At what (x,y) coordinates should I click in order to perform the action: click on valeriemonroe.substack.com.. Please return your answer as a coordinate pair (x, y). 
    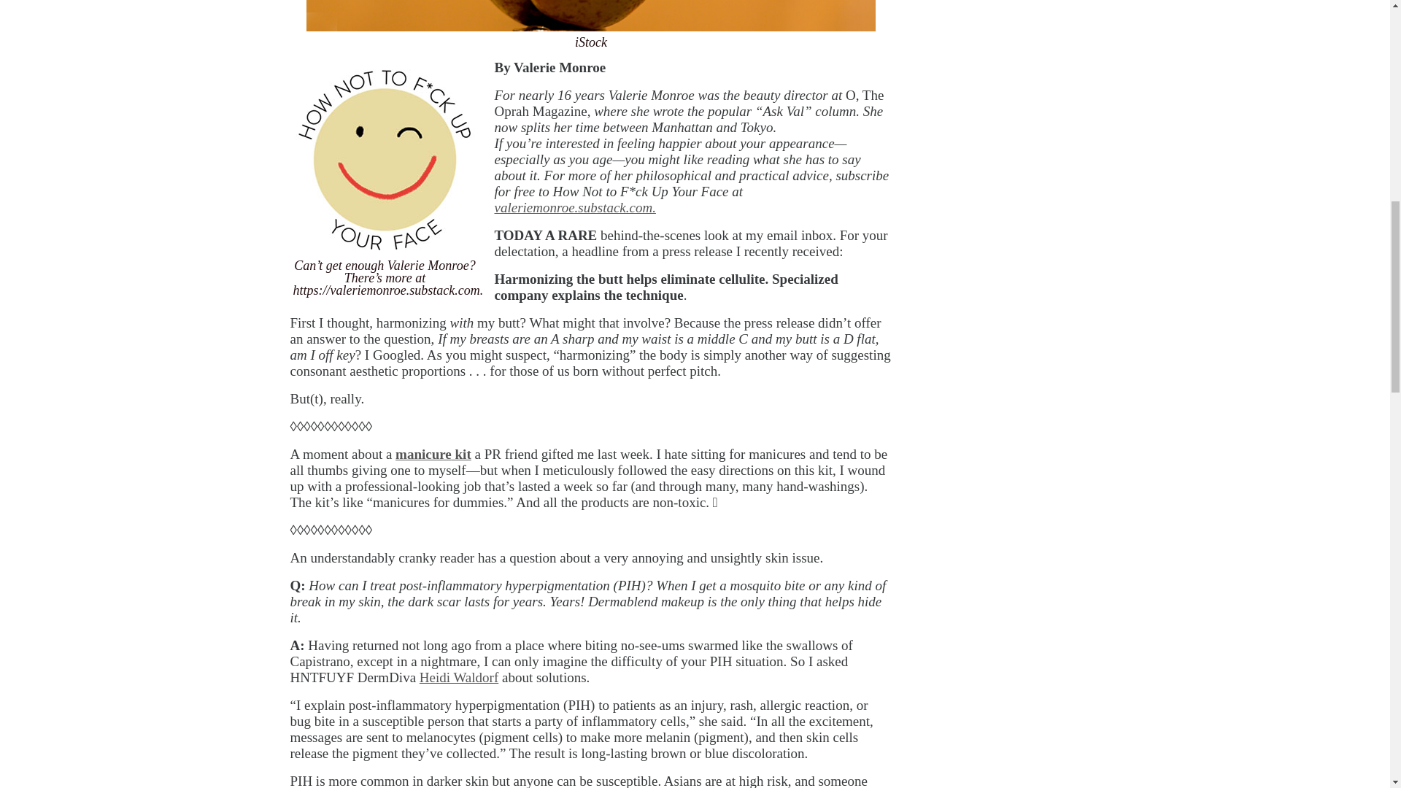
    Looking at the image, I should click on (575, 207).